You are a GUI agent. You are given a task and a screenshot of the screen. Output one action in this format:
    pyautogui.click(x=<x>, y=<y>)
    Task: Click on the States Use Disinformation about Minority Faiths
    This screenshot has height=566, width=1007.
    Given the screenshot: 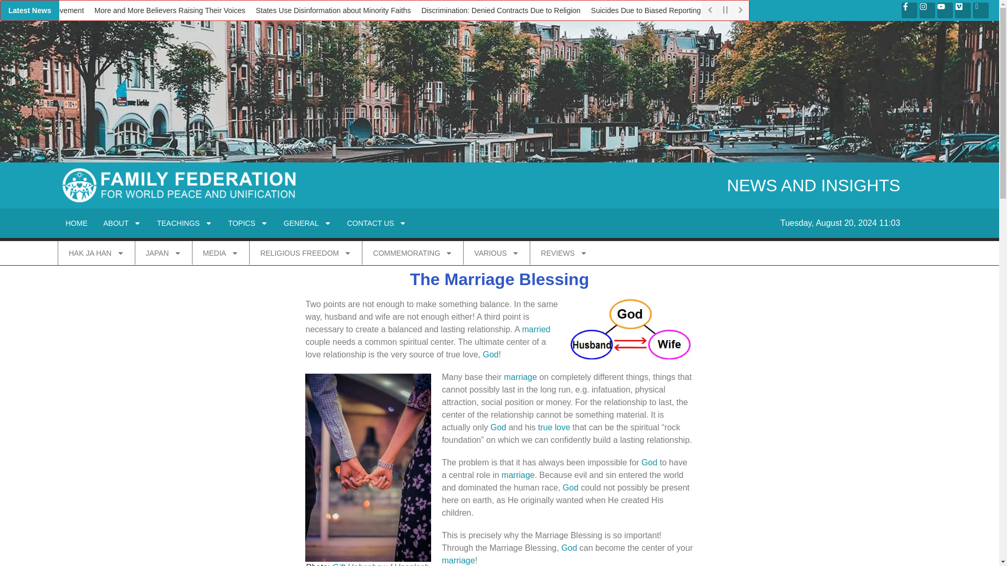 What is the action you would take?
    pyautogui.click(x=334, y=10)
    